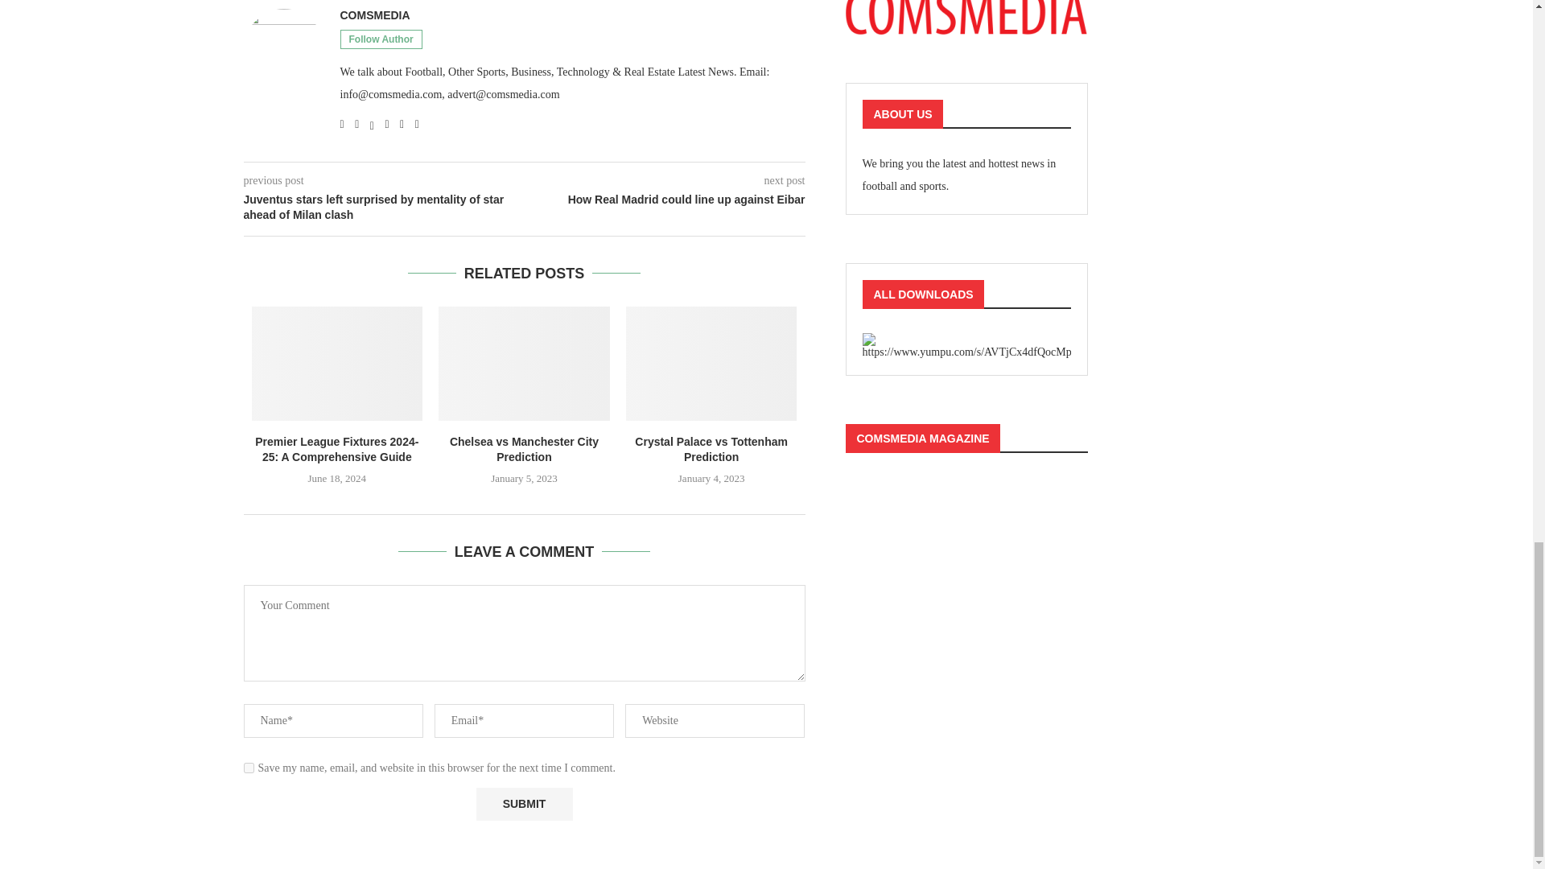  I want to click on Submit, so click(525, 803).